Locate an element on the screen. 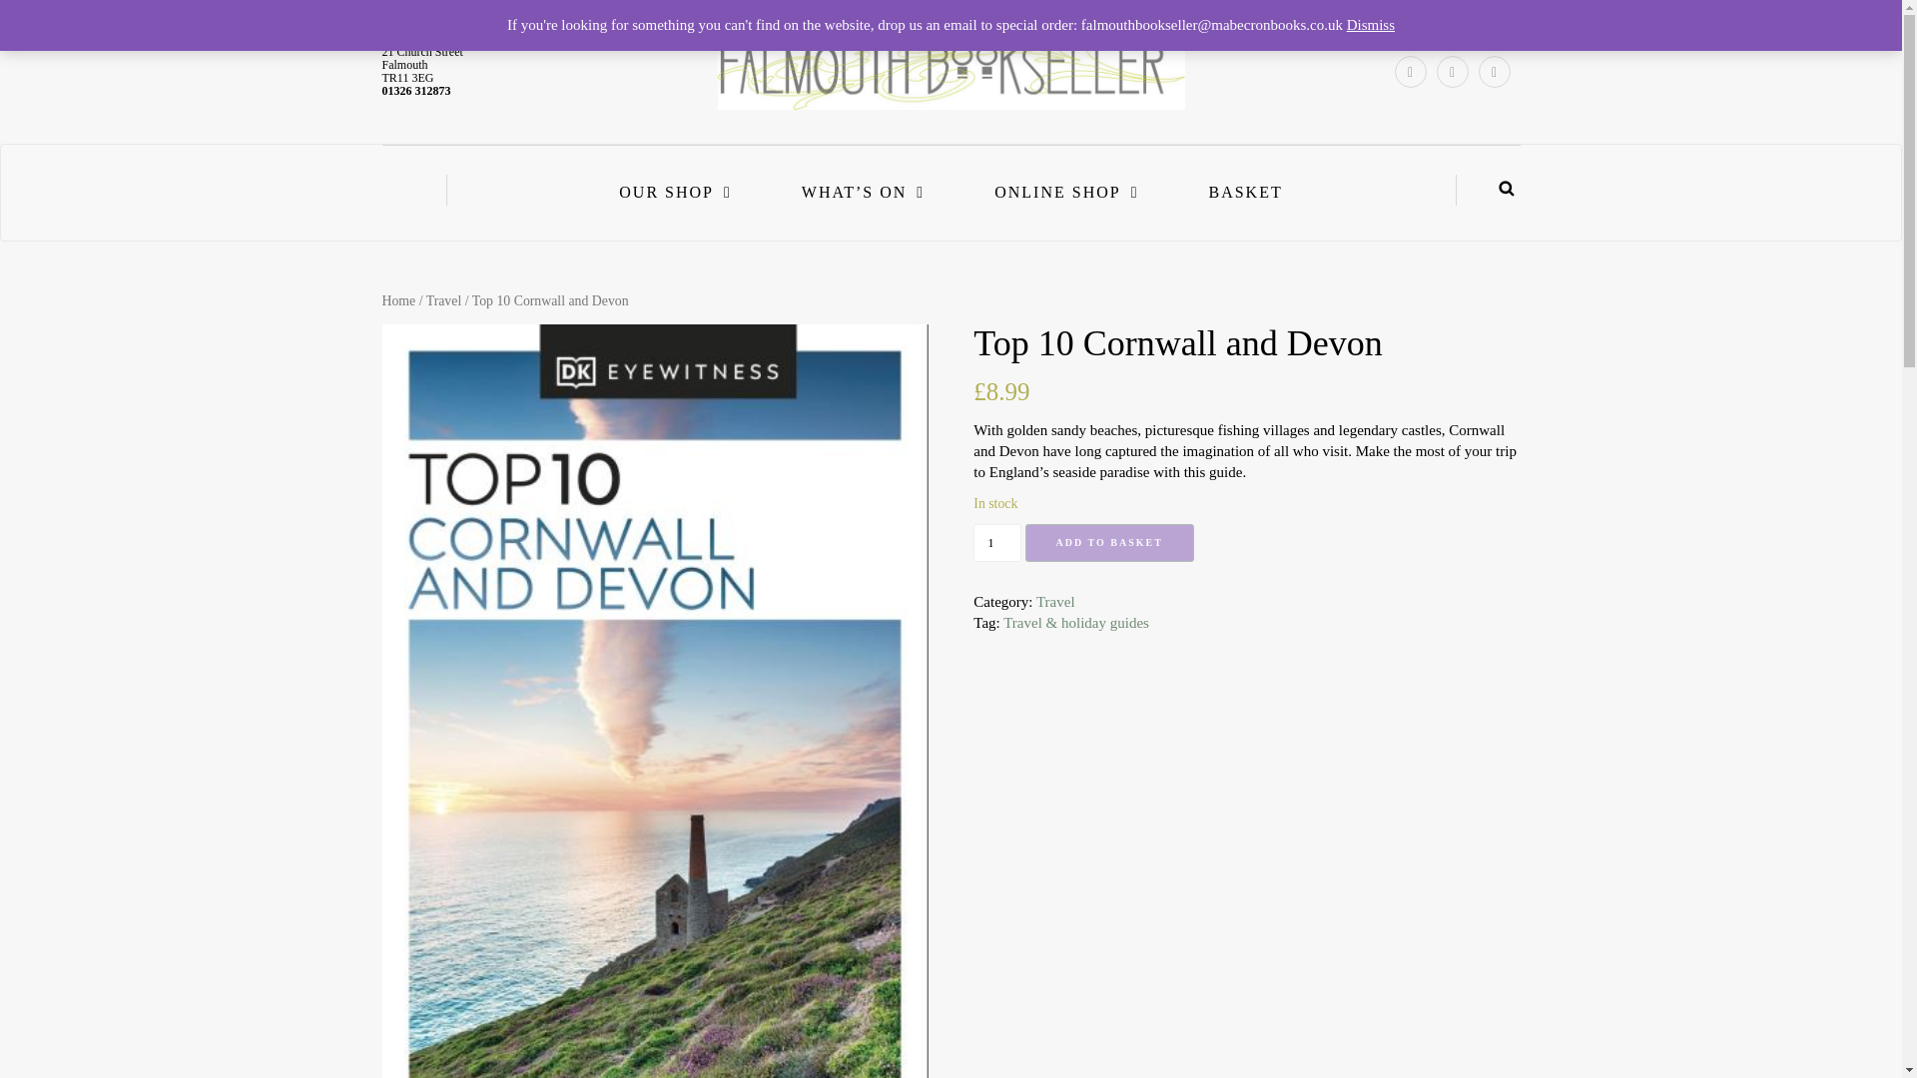 This screenshot has width=1917, height=1078. ONLINE SHOP is located at coordinates (1065, 193).